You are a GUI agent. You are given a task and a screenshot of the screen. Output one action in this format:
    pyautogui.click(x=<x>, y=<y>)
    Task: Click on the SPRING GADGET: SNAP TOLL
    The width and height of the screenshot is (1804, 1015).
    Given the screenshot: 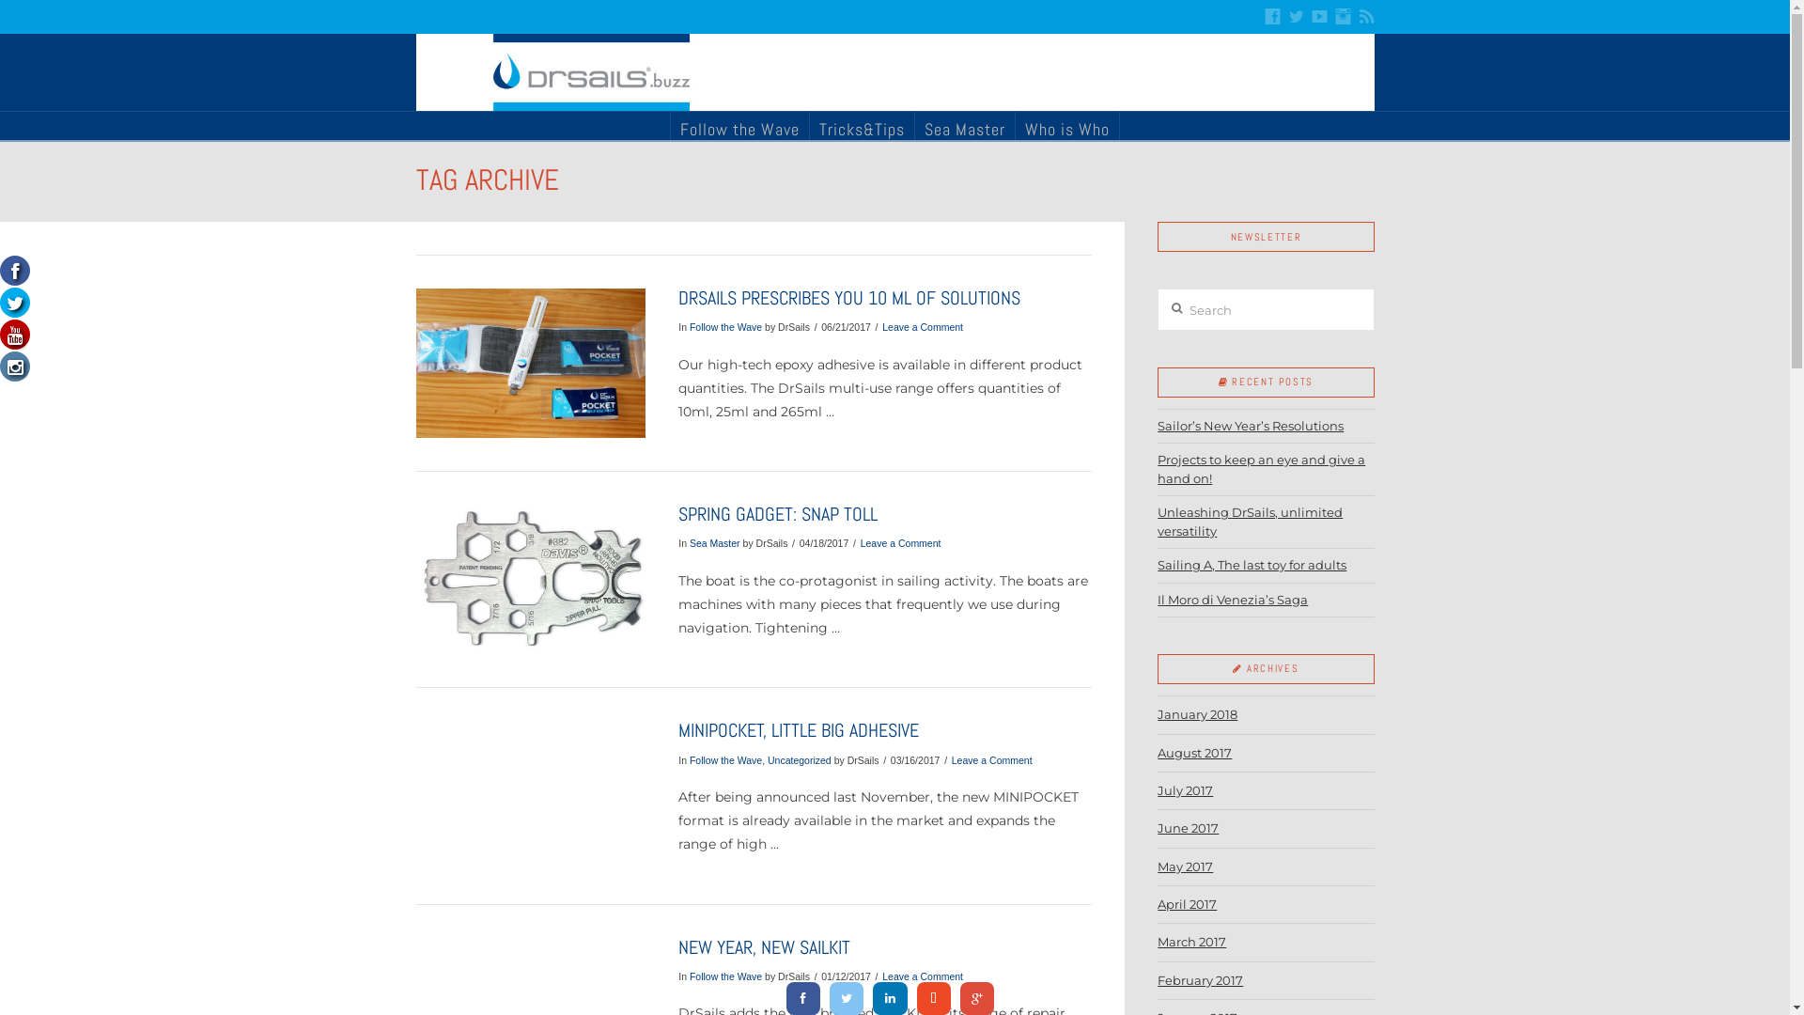 What is the action you would take?
    pyautogui.click(x=778, y=515)
    